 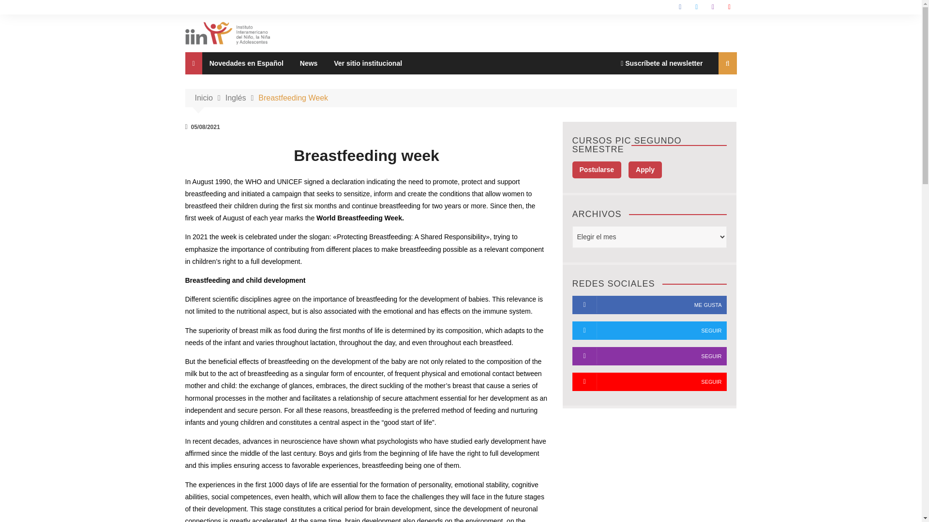 What do you see at coordinates (645, 170) in the screenshot?
I see `Apply` at bounding box center [645, 170].